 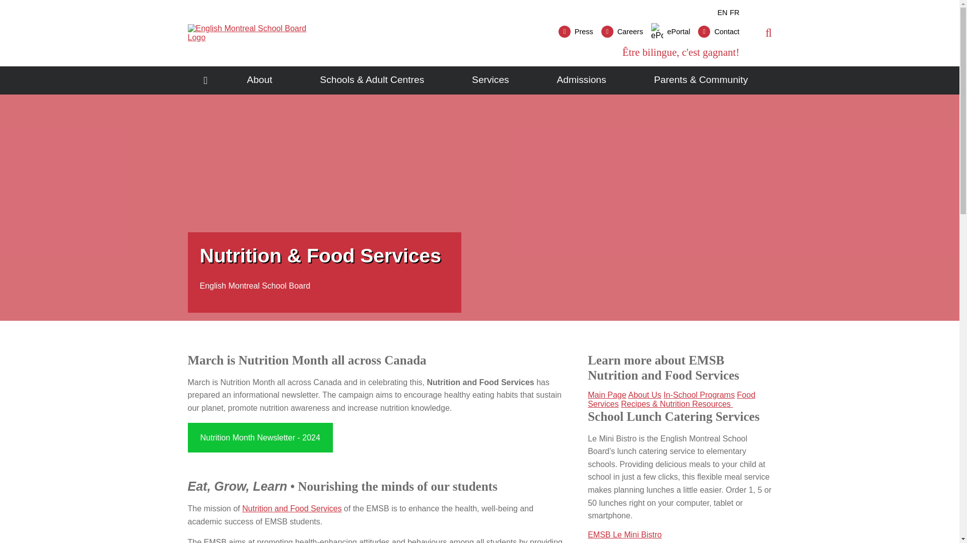 What do you see at coordinates (719, 31) in the screenshot?
I see `get in touch` at bounding box center [719, 31].